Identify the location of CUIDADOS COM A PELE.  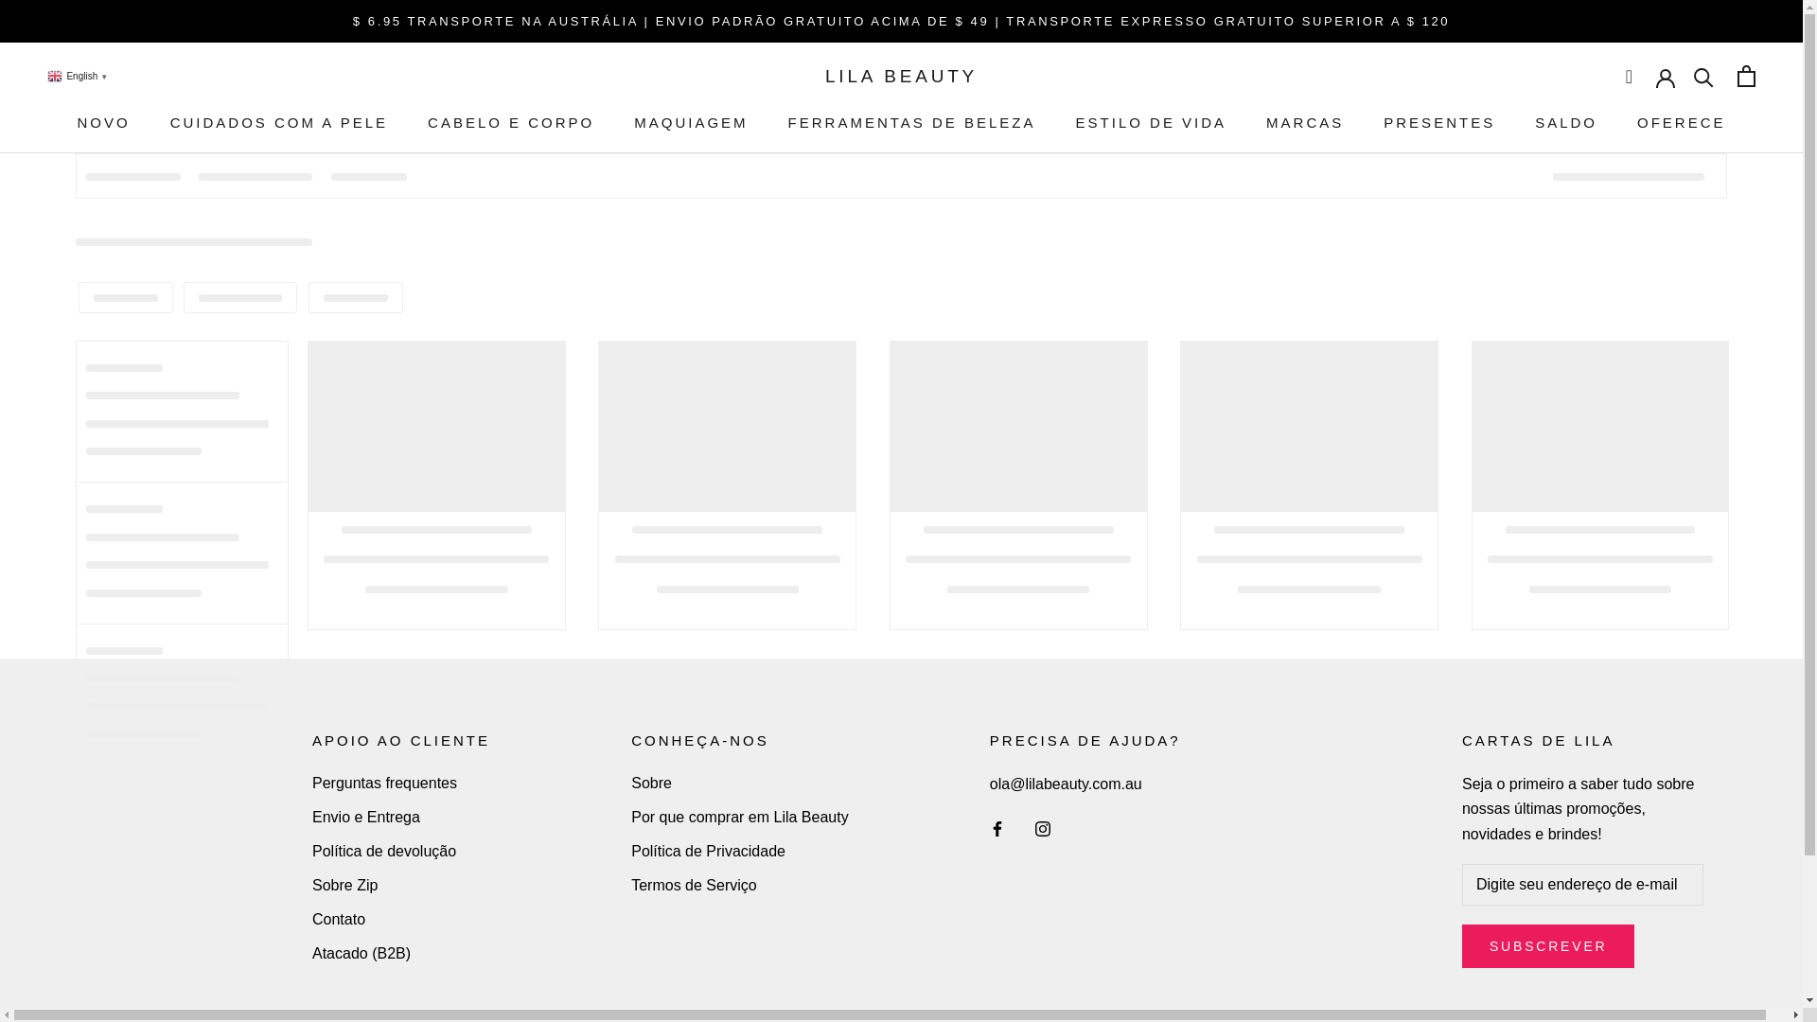
(279, 123).